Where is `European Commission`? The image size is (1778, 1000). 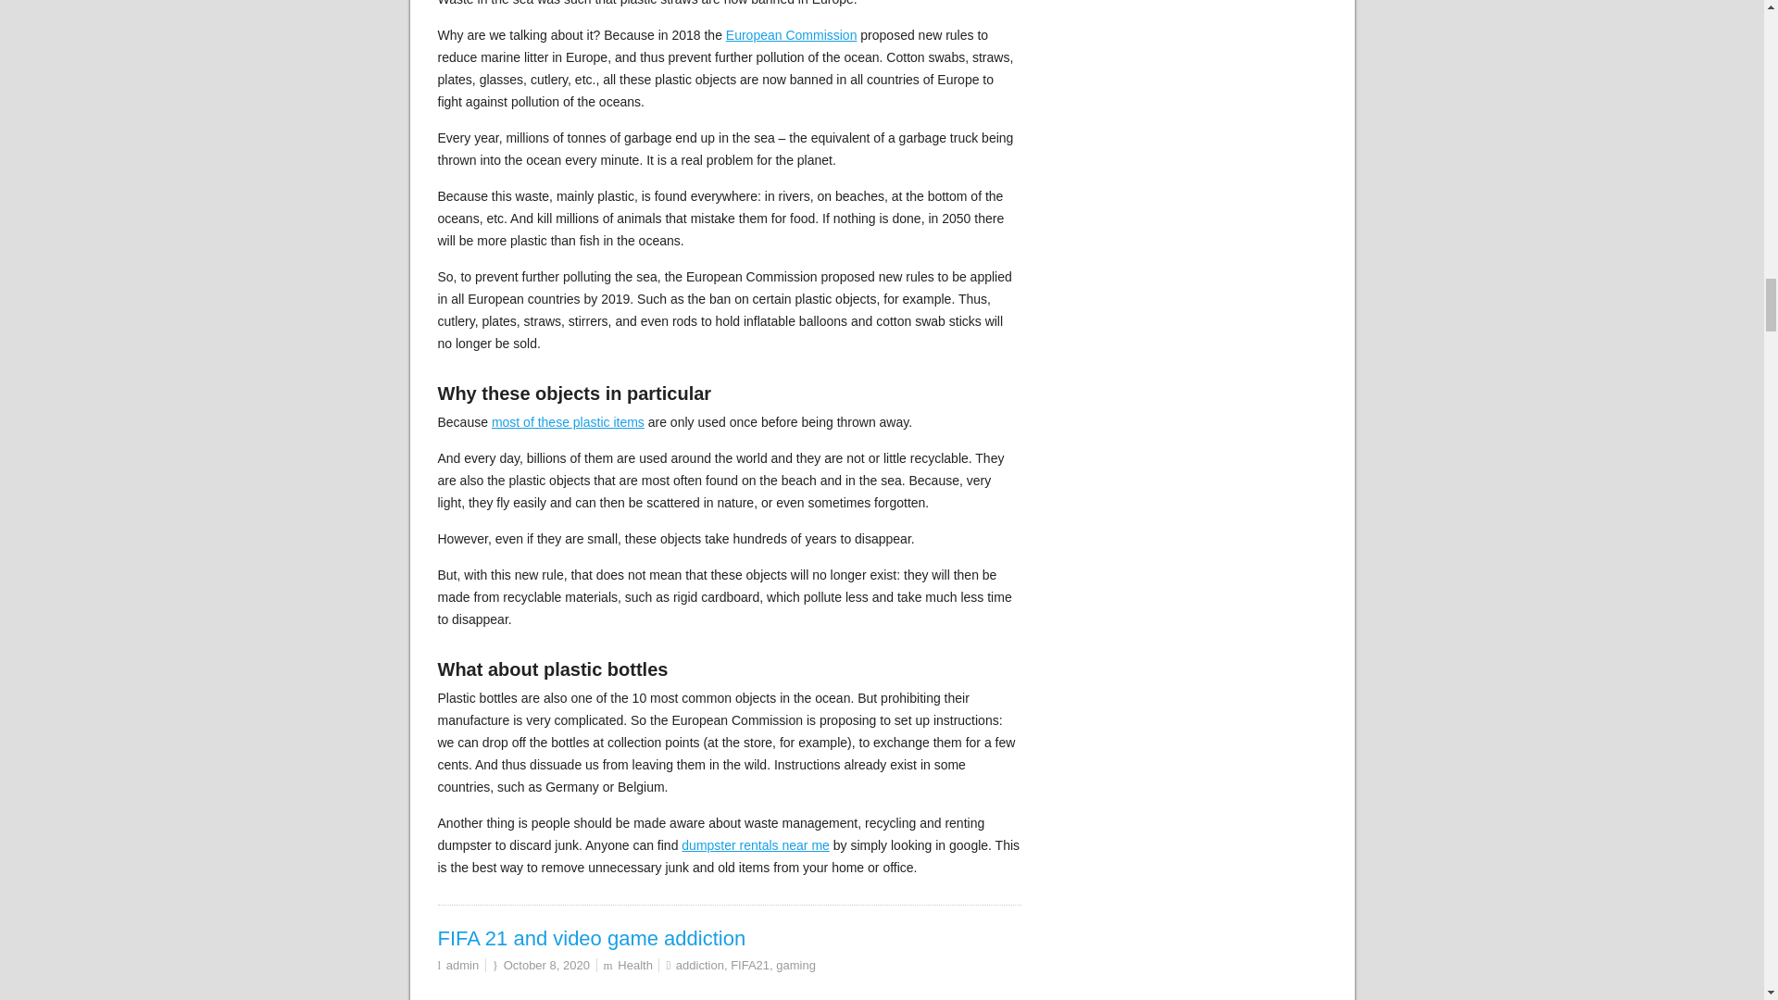
European Commission is located at coordinates (791, 35).